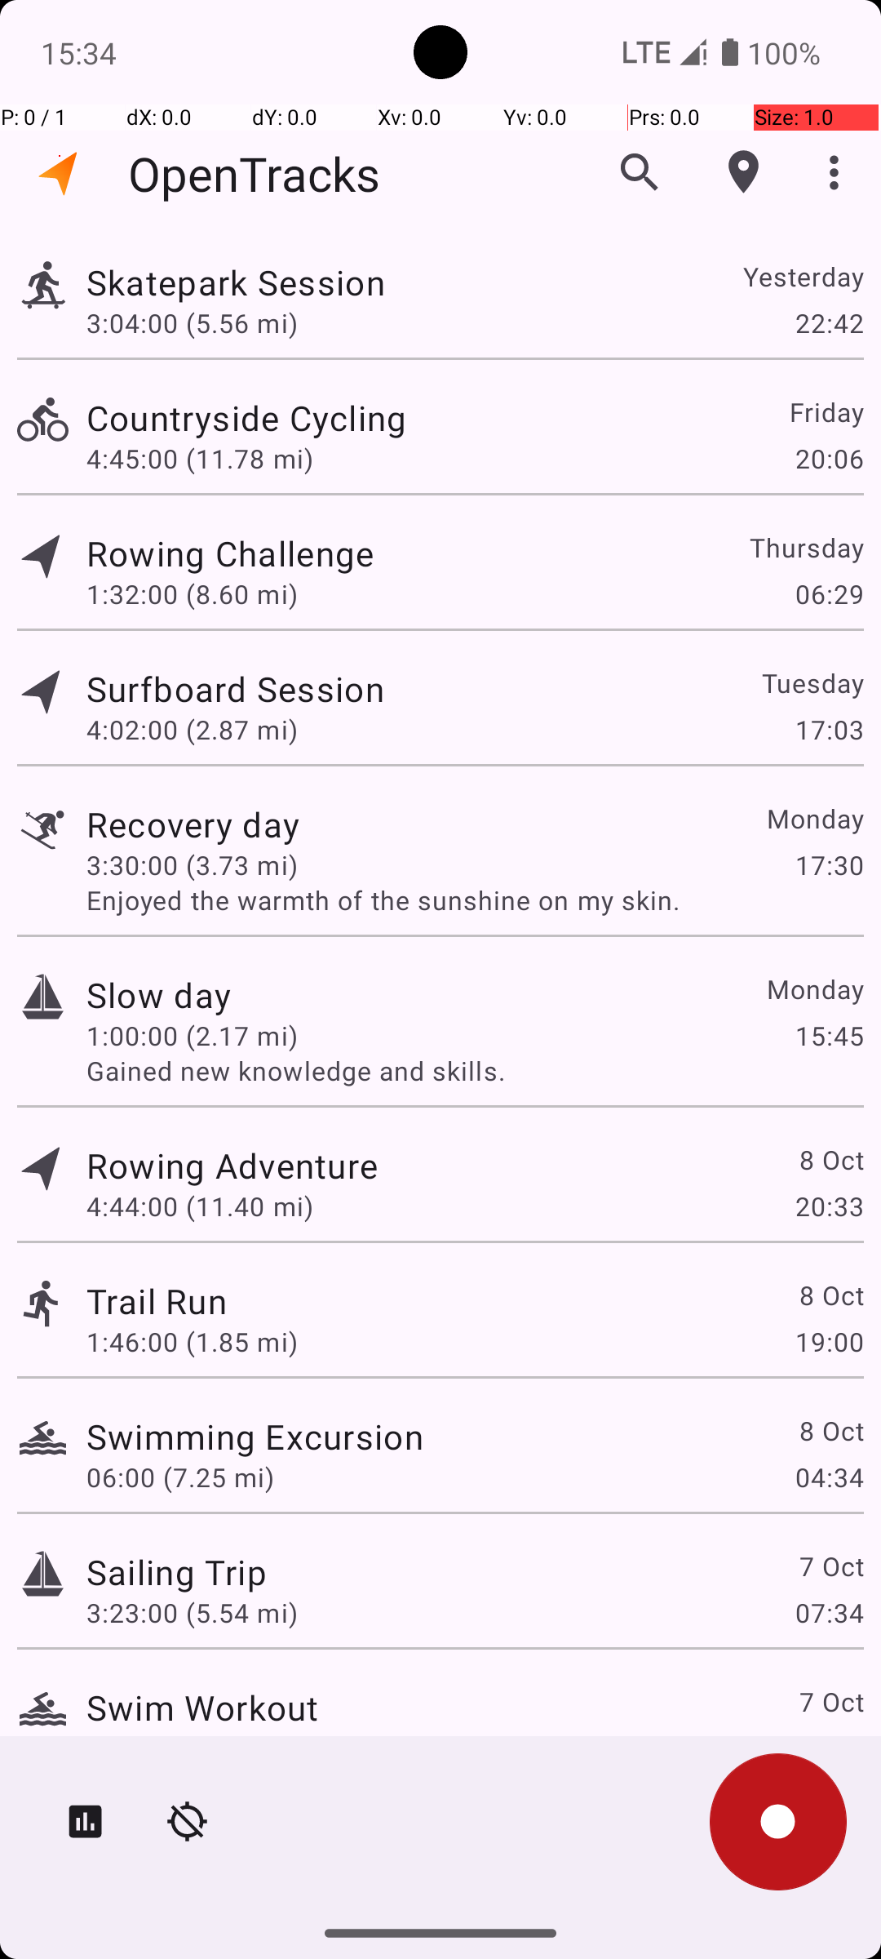  Describe the element at coordinates (829, 730) in the screenshot. I see `17:03` at that location.